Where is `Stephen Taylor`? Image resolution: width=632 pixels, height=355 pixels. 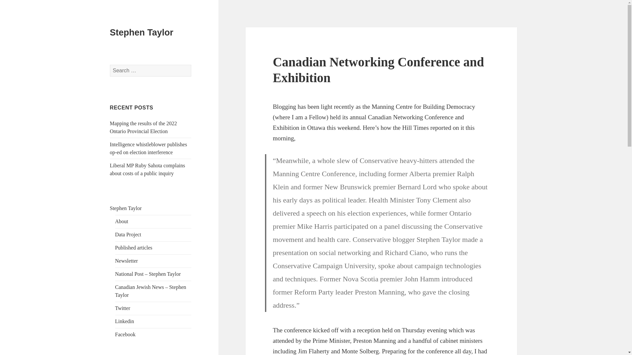 Stephen Taylor is located at coordinates (142, 33).